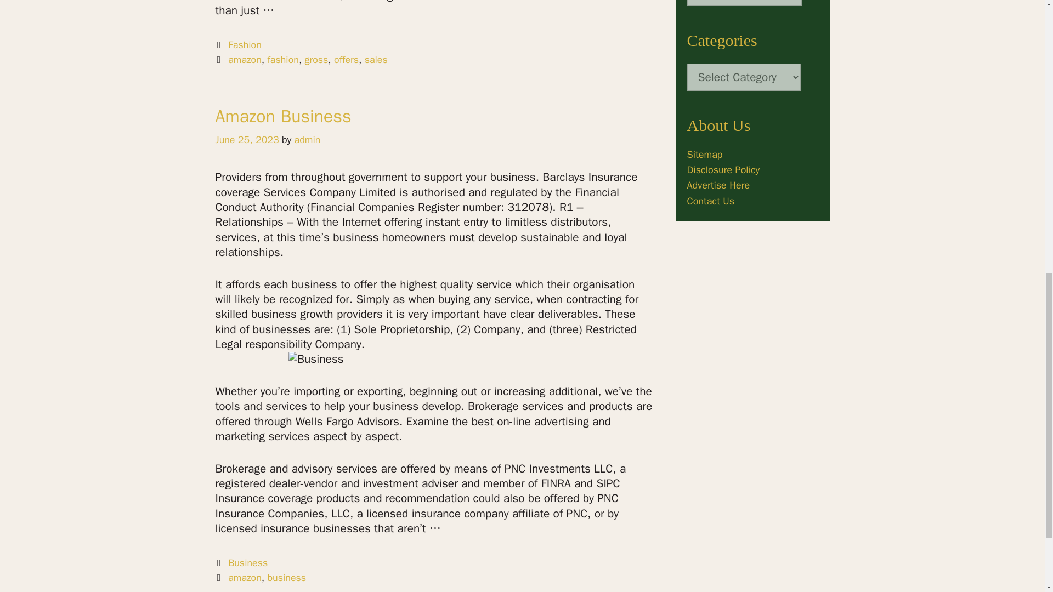 The width and height of the screenshot is (1053, 592). Describe the element at coordinates (282, 116) in the screenshot. I see `Amazon Business` at that location.